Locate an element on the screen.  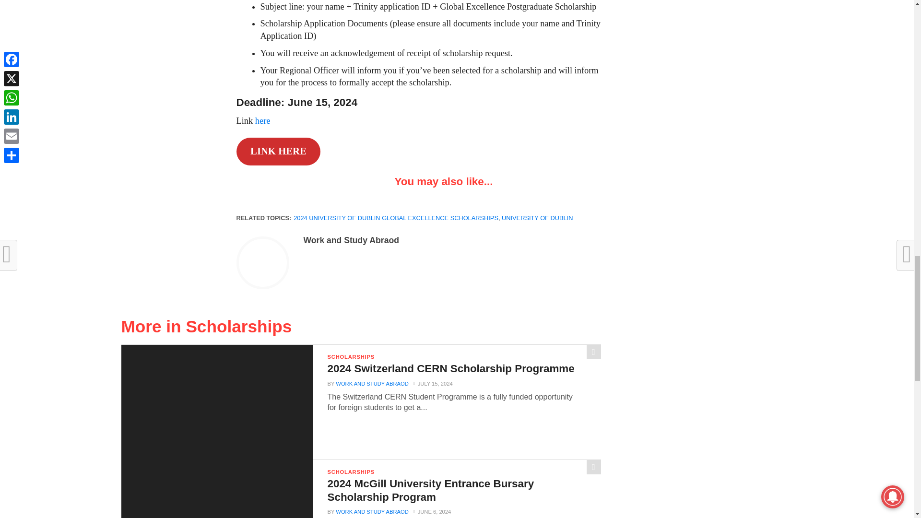
here is located at coordinates (263, 121).